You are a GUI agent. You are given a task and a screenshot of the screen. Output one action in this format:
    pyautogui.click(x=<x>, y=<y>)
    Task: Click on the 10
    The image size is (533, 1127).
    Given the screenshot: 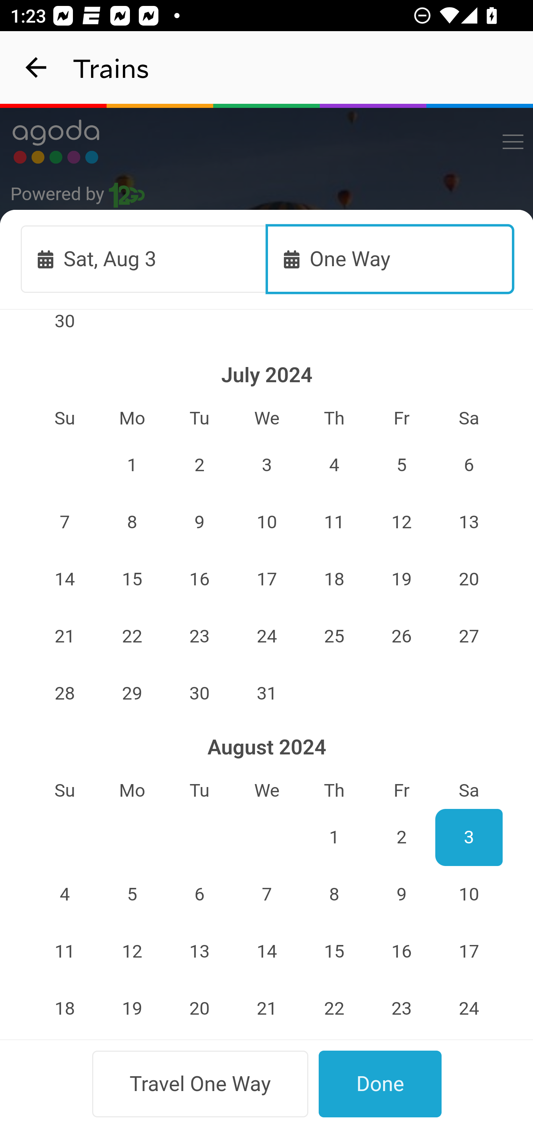 What is the action you would take?
    pyautogui.click(x=469, y=895)
    